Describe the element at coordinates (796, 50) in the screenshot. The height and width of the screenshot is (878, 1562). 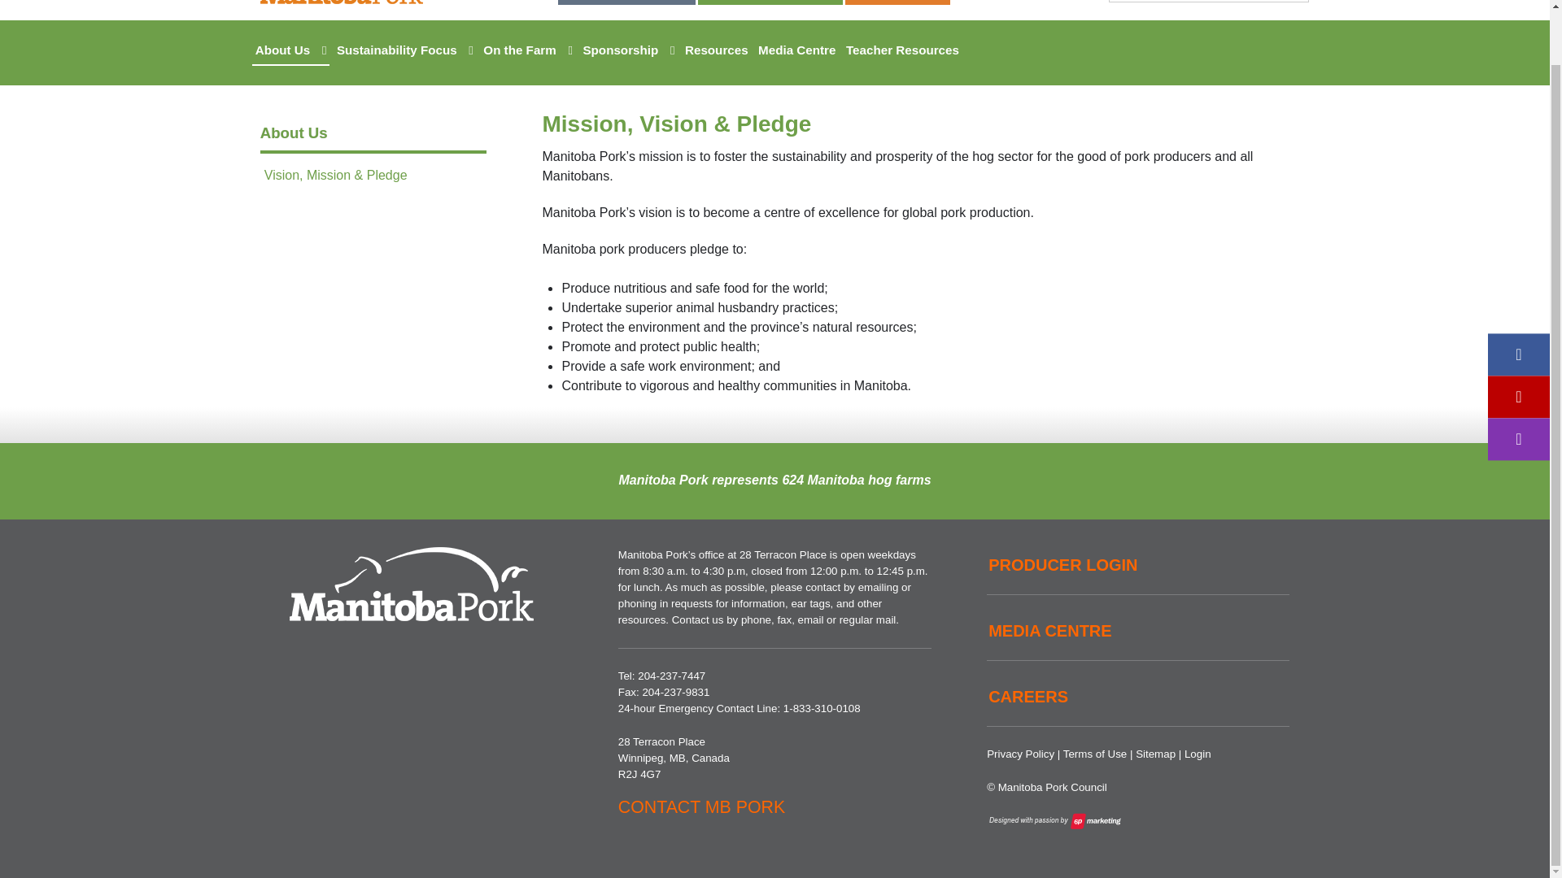
I see `Media Centre` at that location.